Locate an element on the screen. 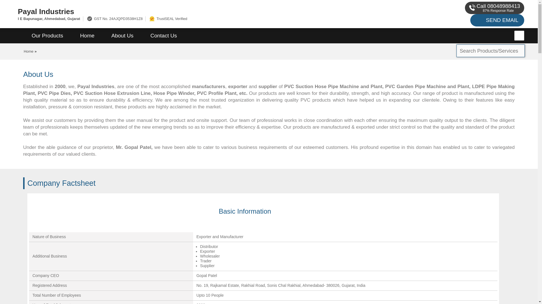 Image resolution: width=542 pixels, height=304 pixels. About Us is located at coordinates (123, 36).